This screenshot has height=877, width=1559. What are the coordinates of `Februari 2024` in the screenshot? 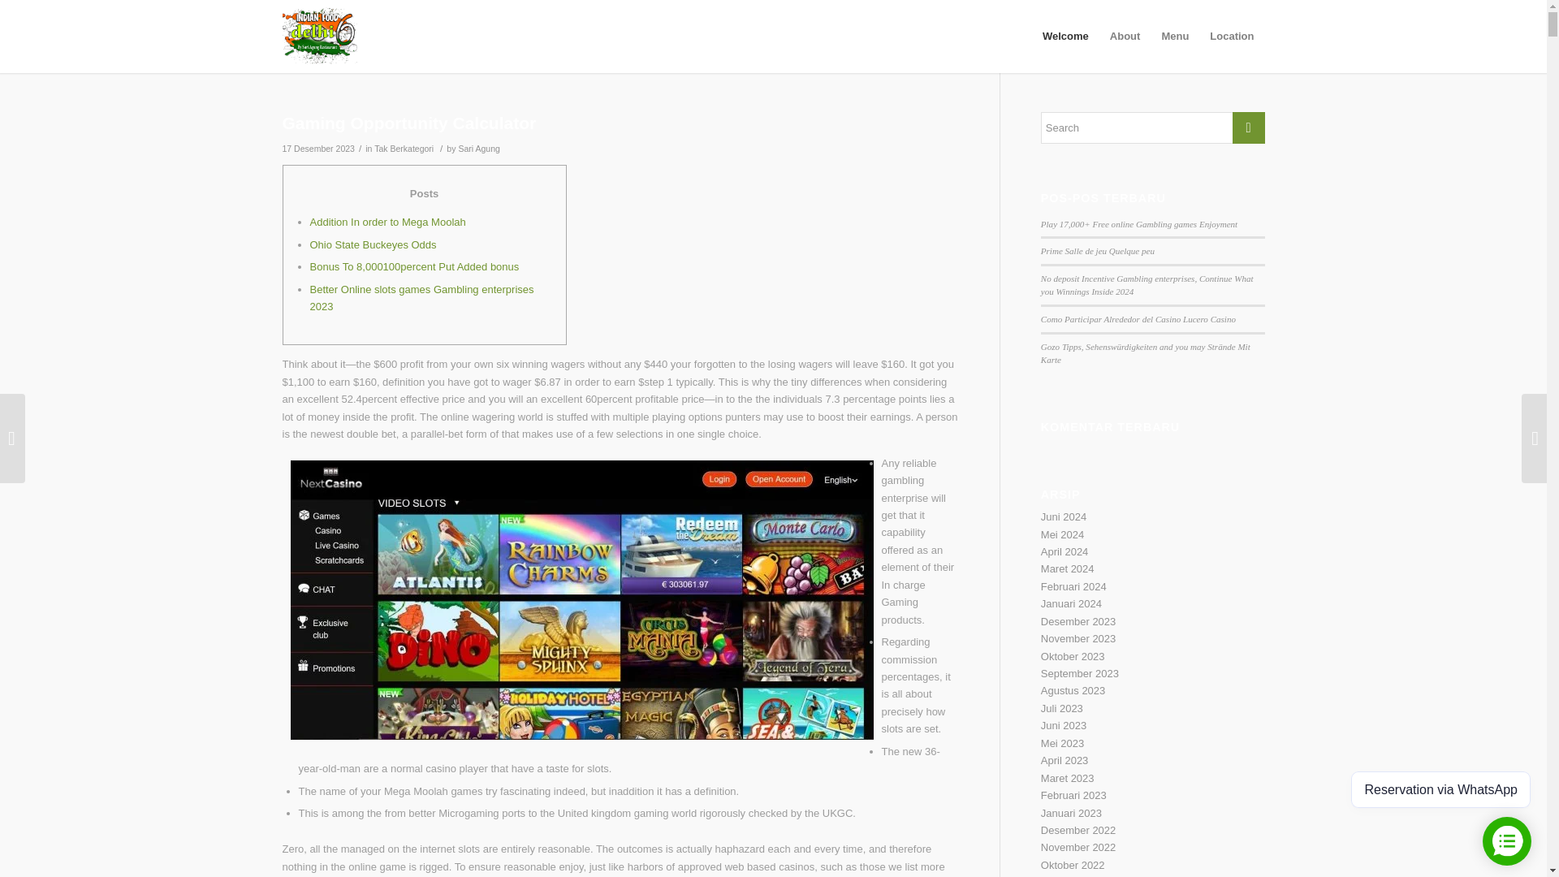 It's located at (1073, 586).